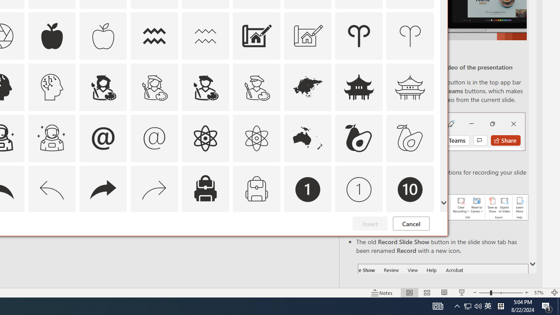 The image size is (560, 315). I want to click on AutomationID: Icons_Back_LTR_M, so click(52, 189).